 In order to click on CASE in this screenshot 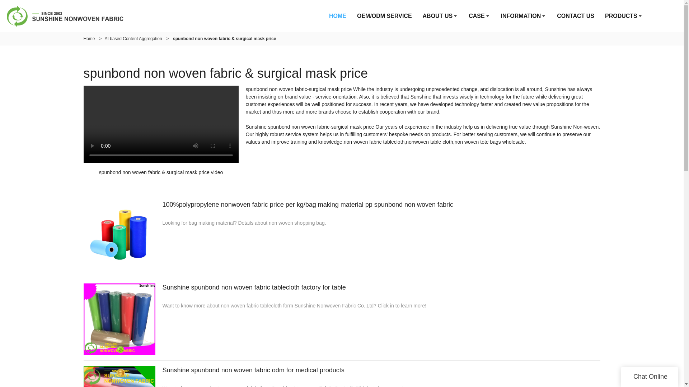, I will do `click(479, 16)`.